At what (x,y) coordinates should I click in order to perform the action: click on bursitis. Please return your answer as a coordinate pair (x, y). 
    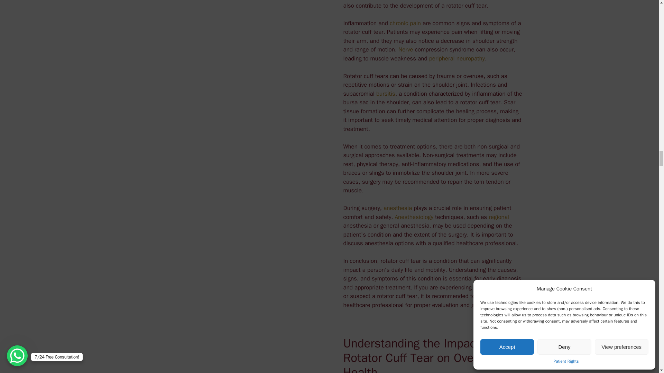
    Looking at the image, I should click on (386, 94).